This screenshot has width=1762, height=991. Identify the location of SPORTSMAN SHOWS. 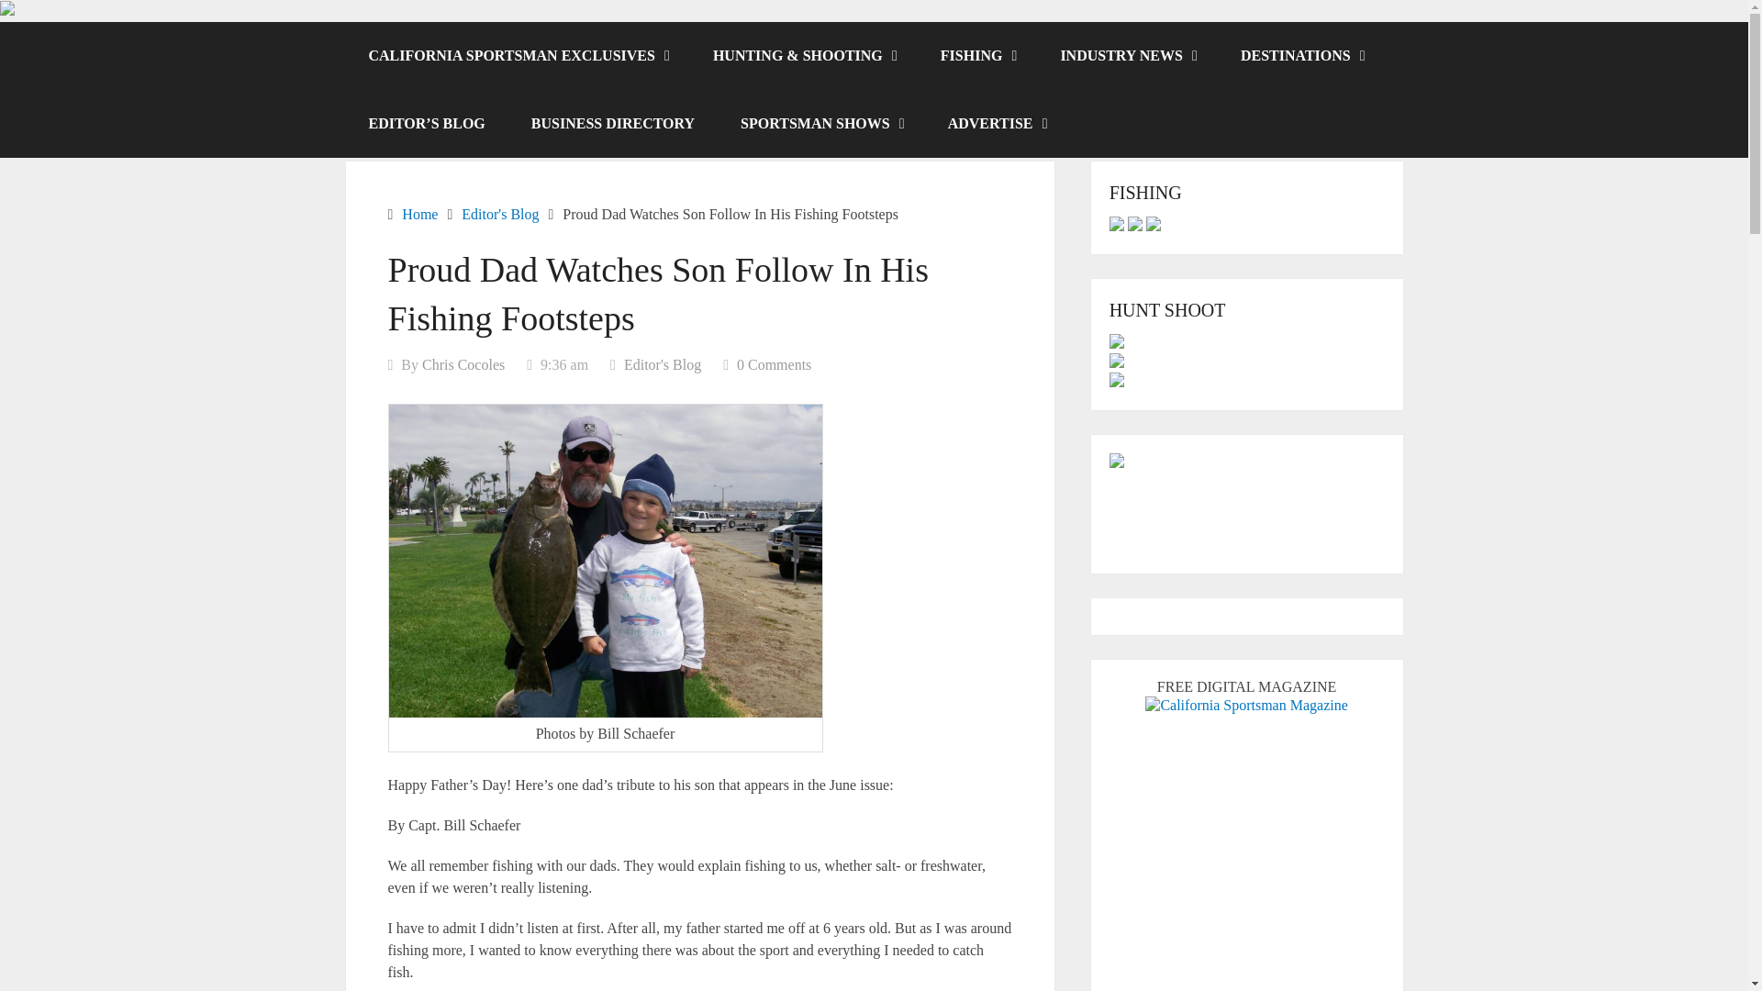
(820, 123).